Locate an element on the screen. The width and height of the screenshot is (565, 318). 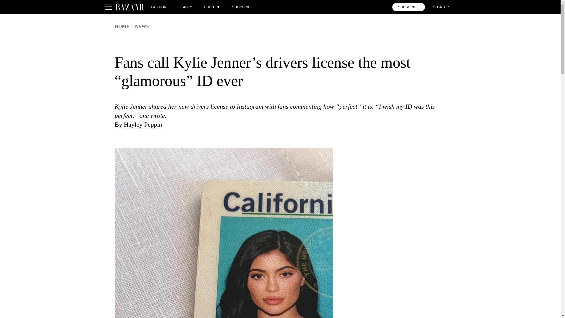
FASHION is located at coordinates (159, 7).